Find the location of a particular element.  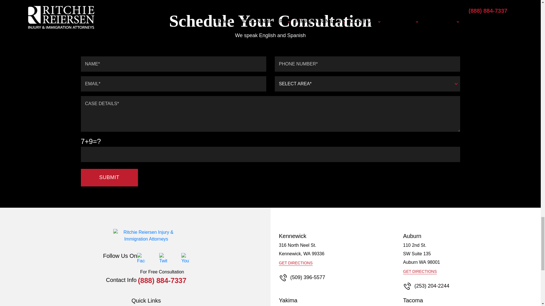

Submit is located at coordinates (109, 177).